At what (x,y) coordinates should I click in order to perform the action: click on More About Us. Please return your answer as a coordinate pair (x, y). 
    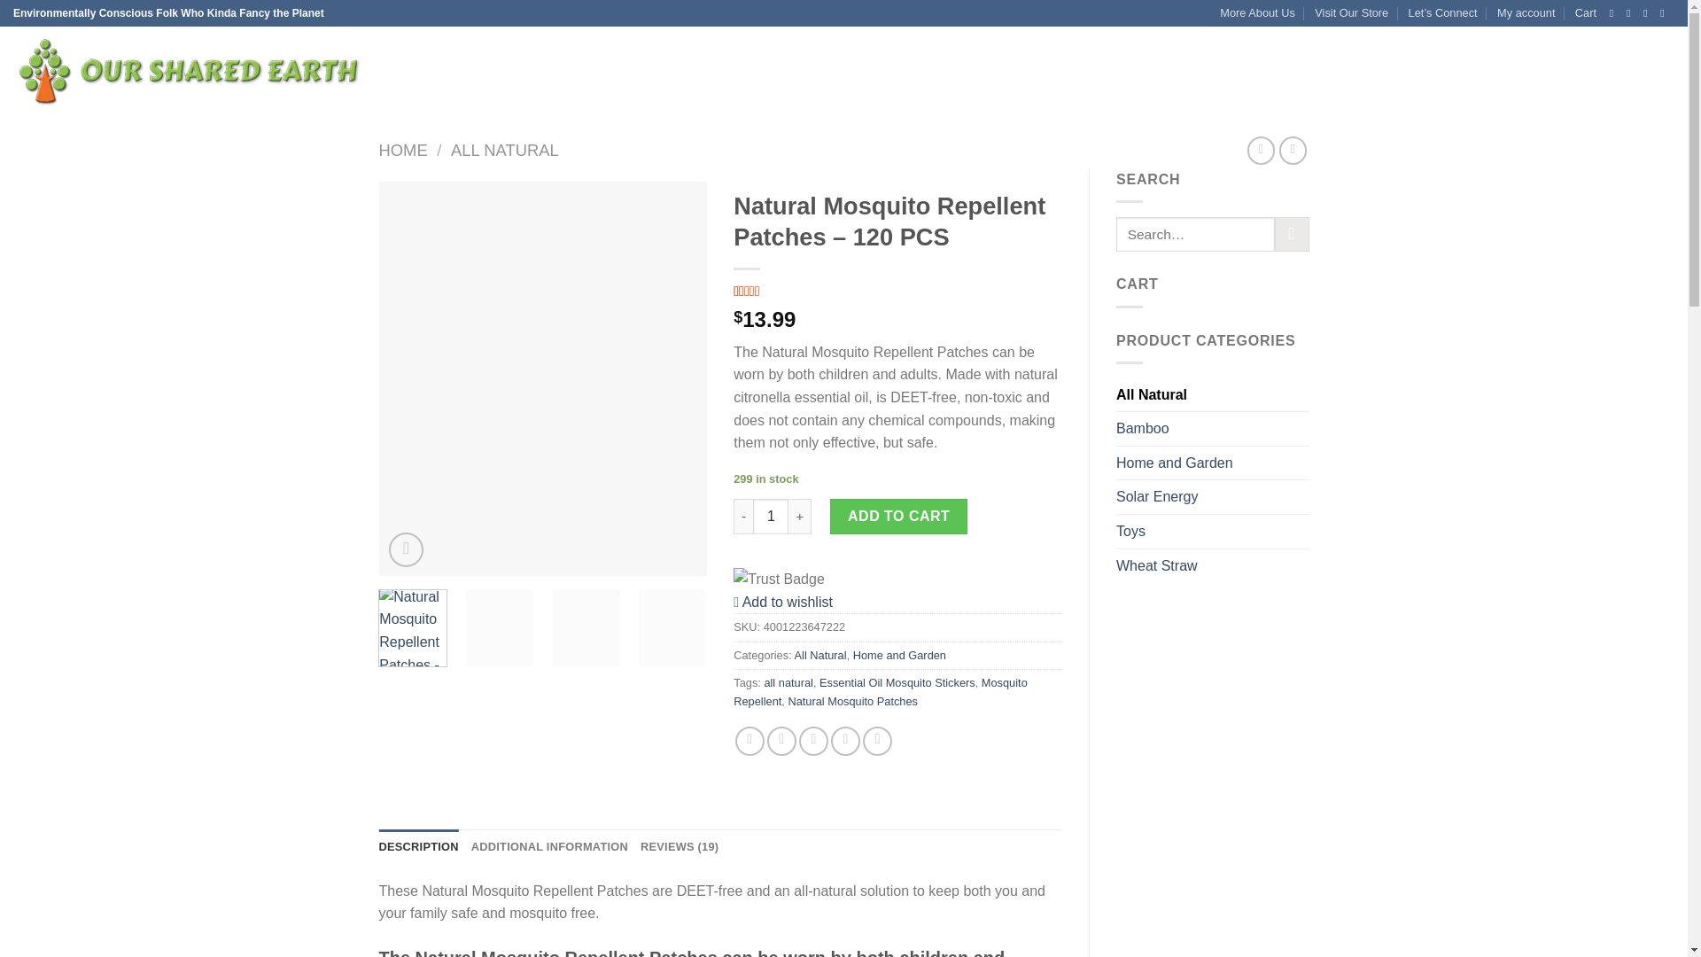
    Looking at the image, I should click on (1256, 13).